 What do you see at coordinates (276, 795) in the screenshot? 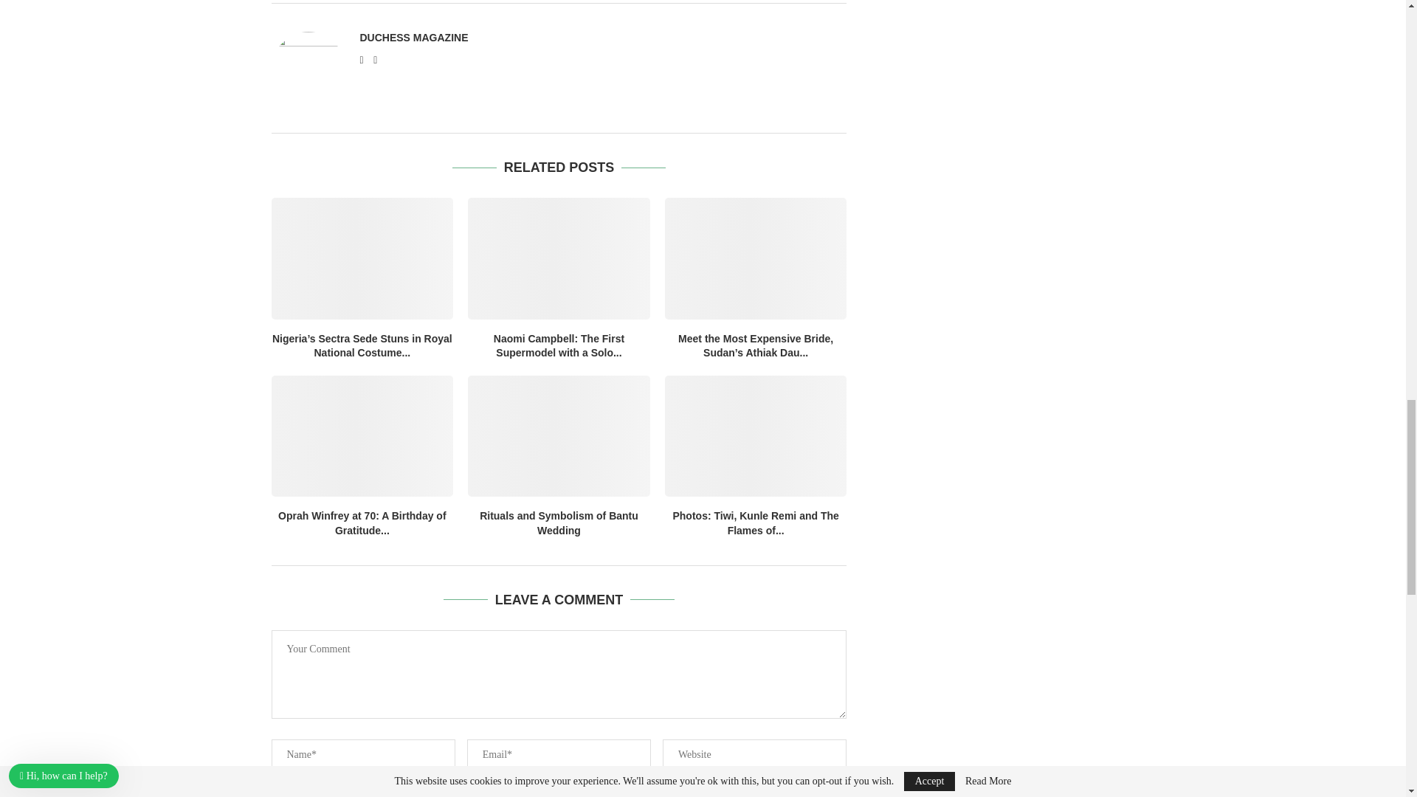
I see `yes` at bounding box center [276, 795].